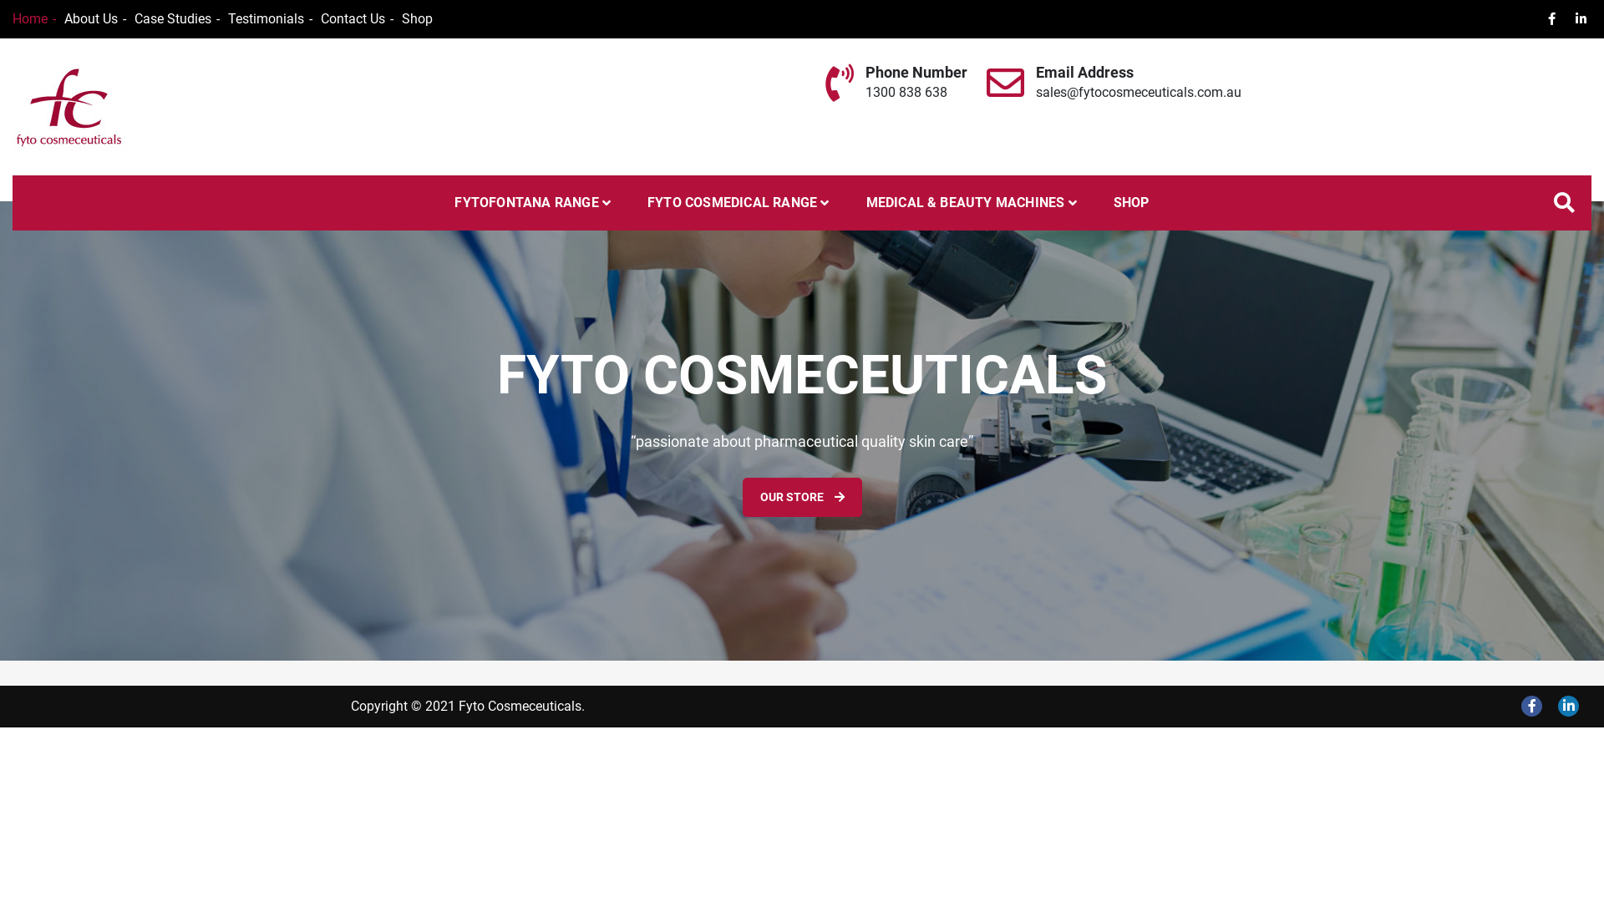  I want to click on FYTOFONTANA RANGE, so click(533, 203).